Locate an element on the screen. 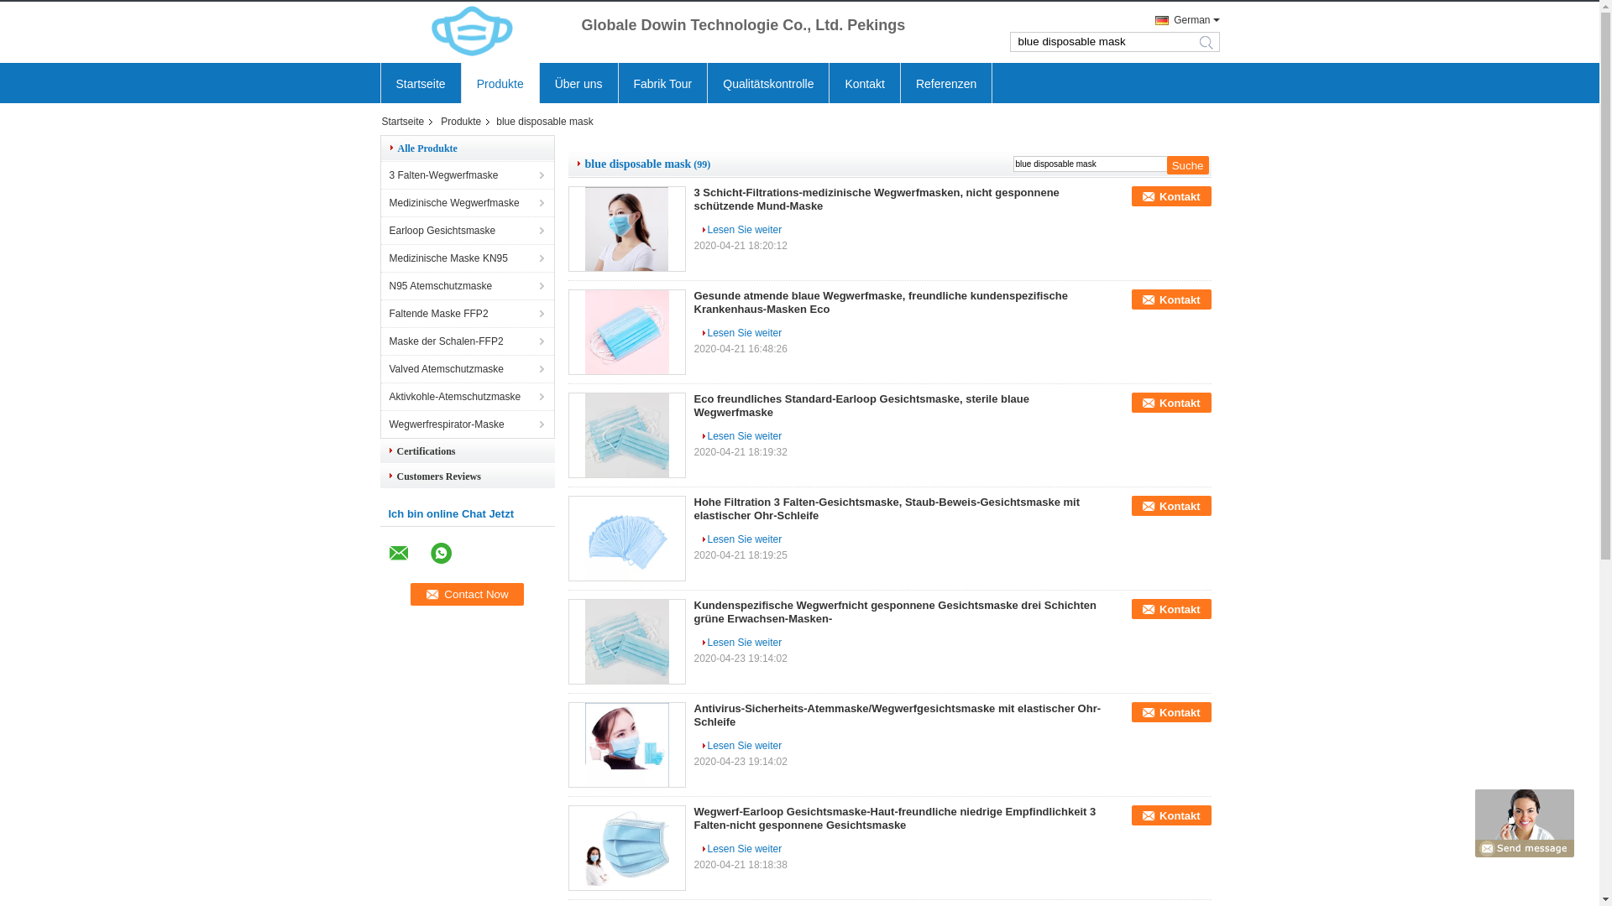 This screenshot has width=1612, height=906. Lesen Sie weiter is located at coordinates (741, 539).